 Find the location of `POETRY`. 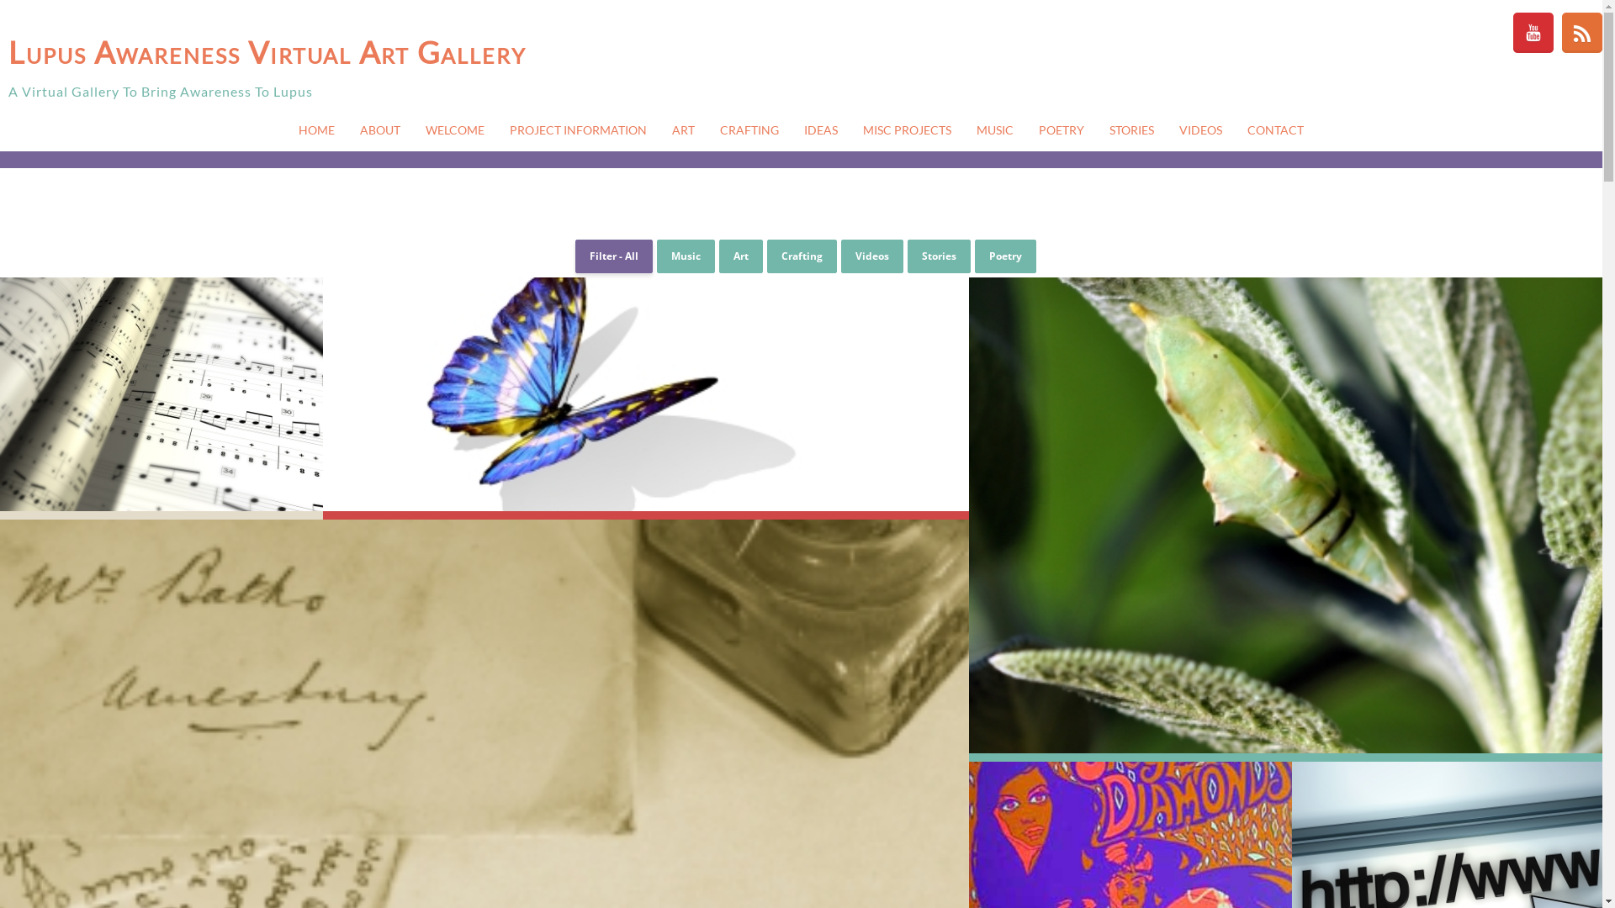

POETRY is located at coordinates (1062, 130).